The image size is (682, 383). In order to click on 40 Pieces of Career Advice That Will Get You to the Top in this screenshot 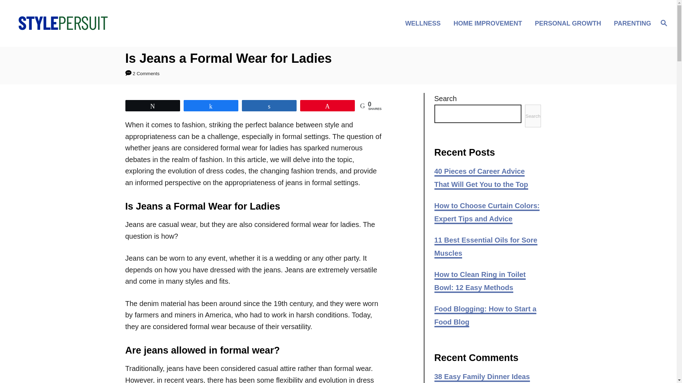, I will do `click(481, 178)`.